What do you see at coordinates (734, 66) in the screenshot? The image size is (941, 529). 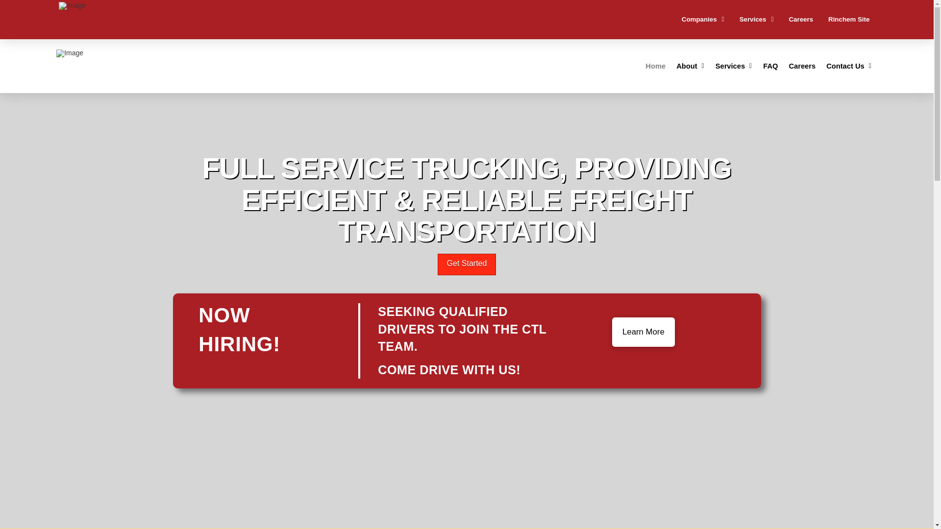 I see `Services` at bounding box center [734, 66].